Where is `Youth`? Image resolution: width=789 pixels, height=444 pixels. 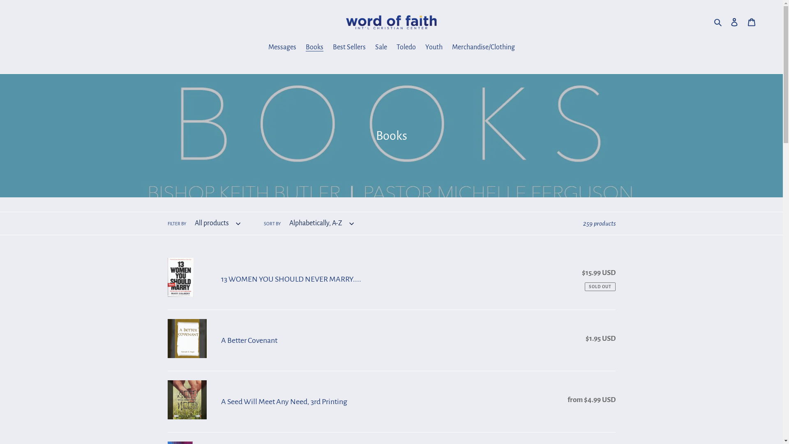 Youth is located at coordinates (434, 48).